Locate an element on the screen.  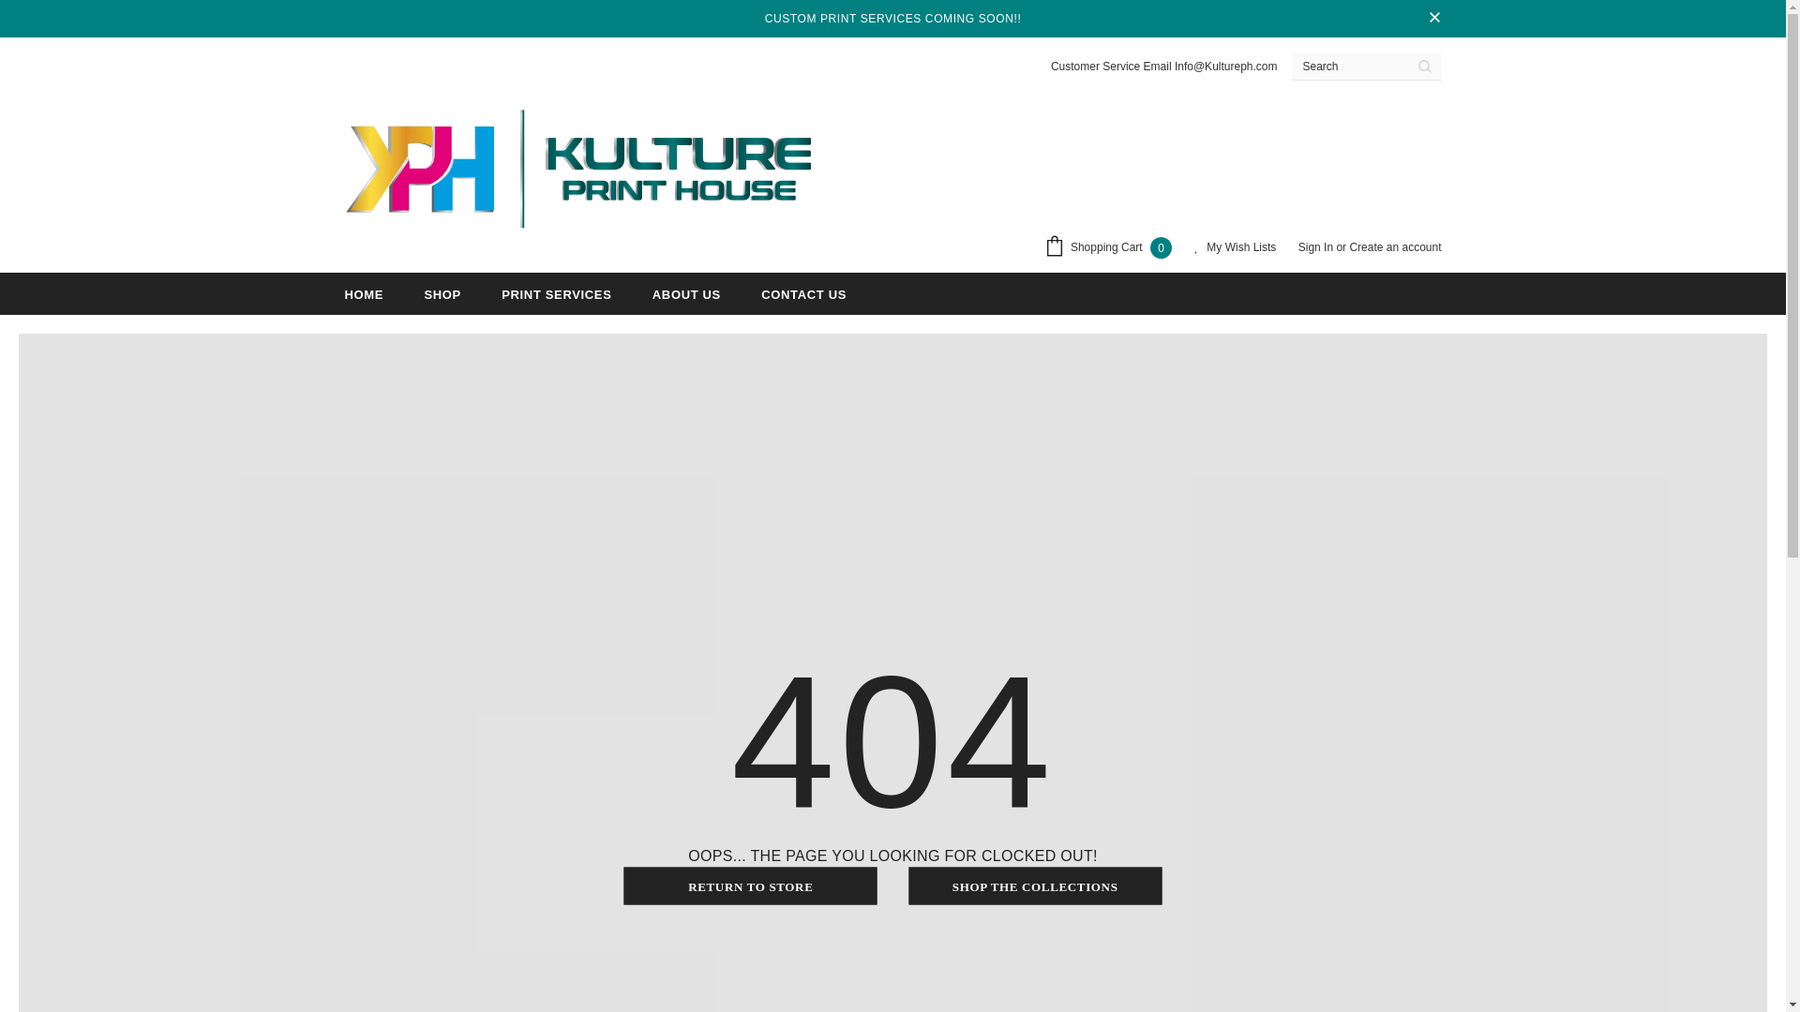
Sign In is located at coordinates (1317, 247).